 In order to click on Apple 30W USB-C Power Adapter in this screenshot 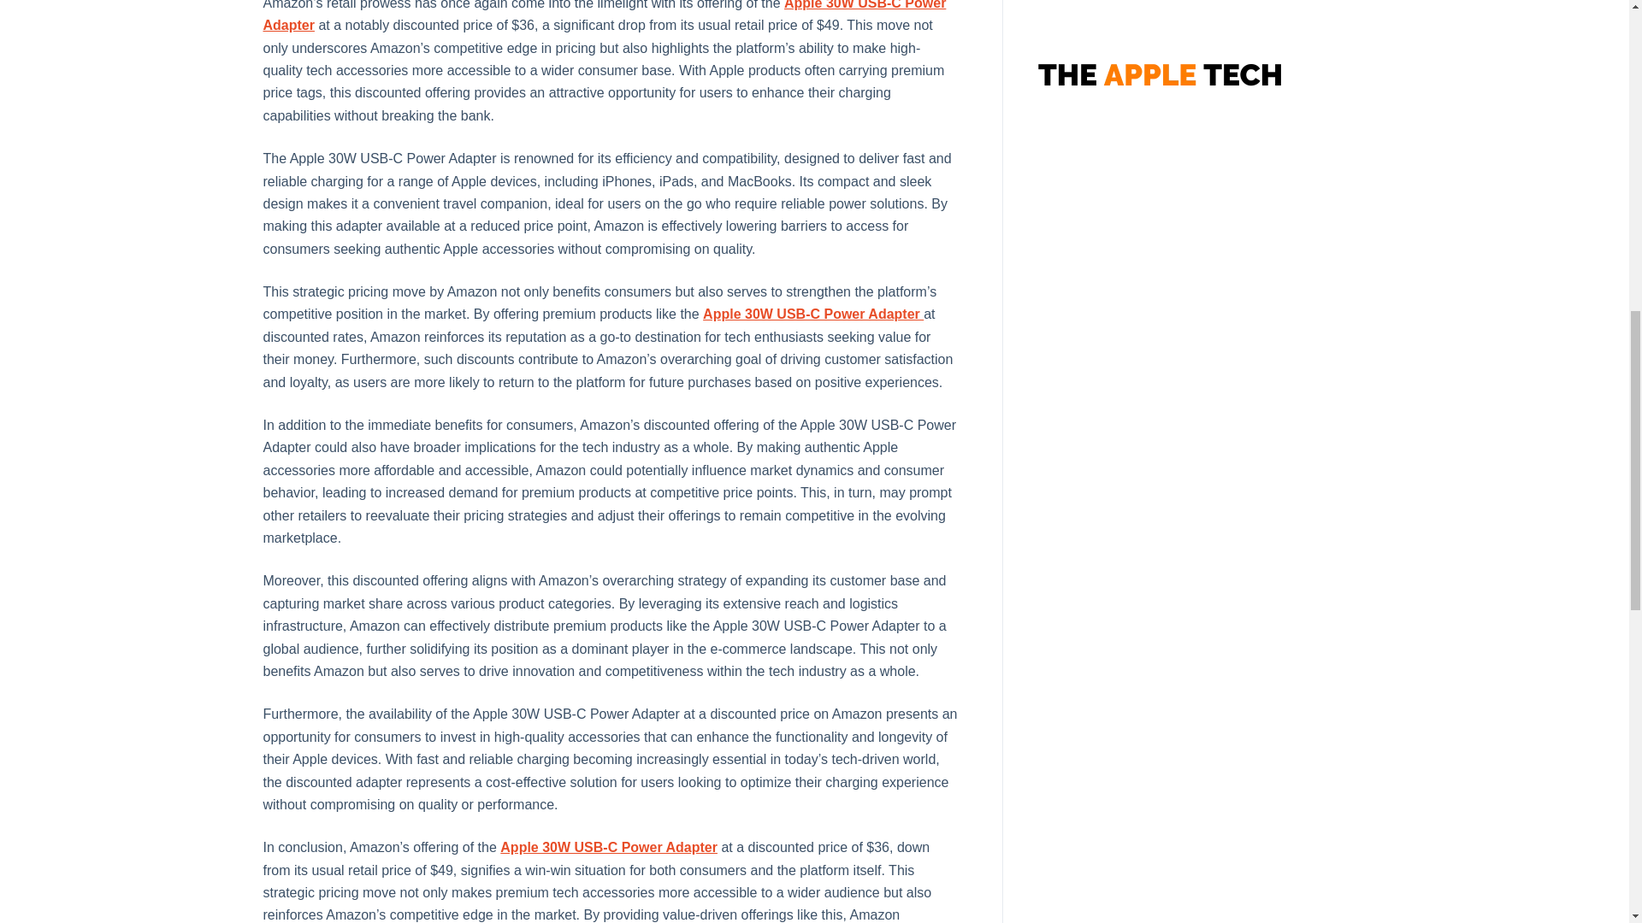, I will do `click(609, 847)`.